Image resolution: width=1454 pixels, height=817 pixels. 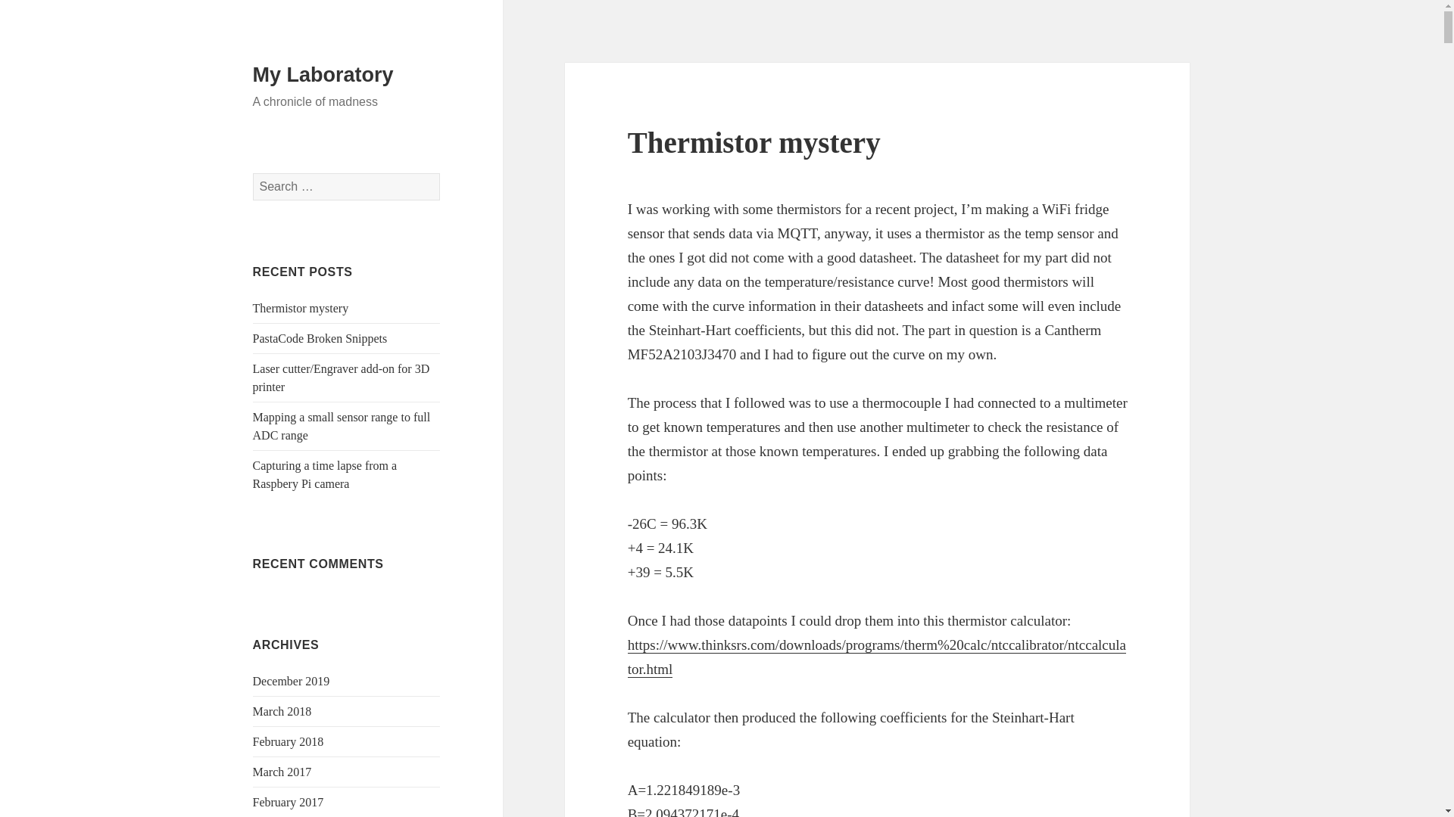 I want to click on PastaCode Broken Snippets, so click(x=320, y=337).